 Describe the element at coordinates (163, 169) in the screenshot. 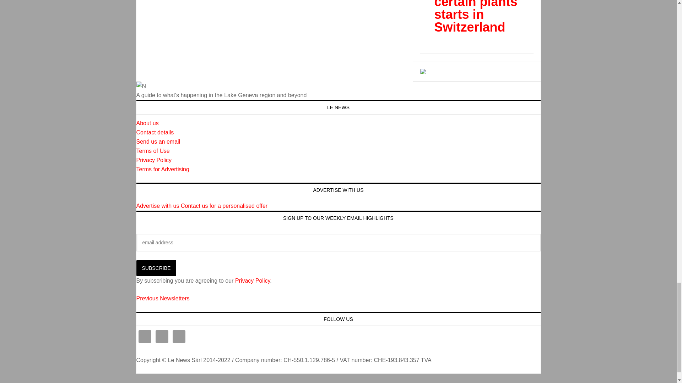

I see `Advertising Terms and Conditions` at that location.